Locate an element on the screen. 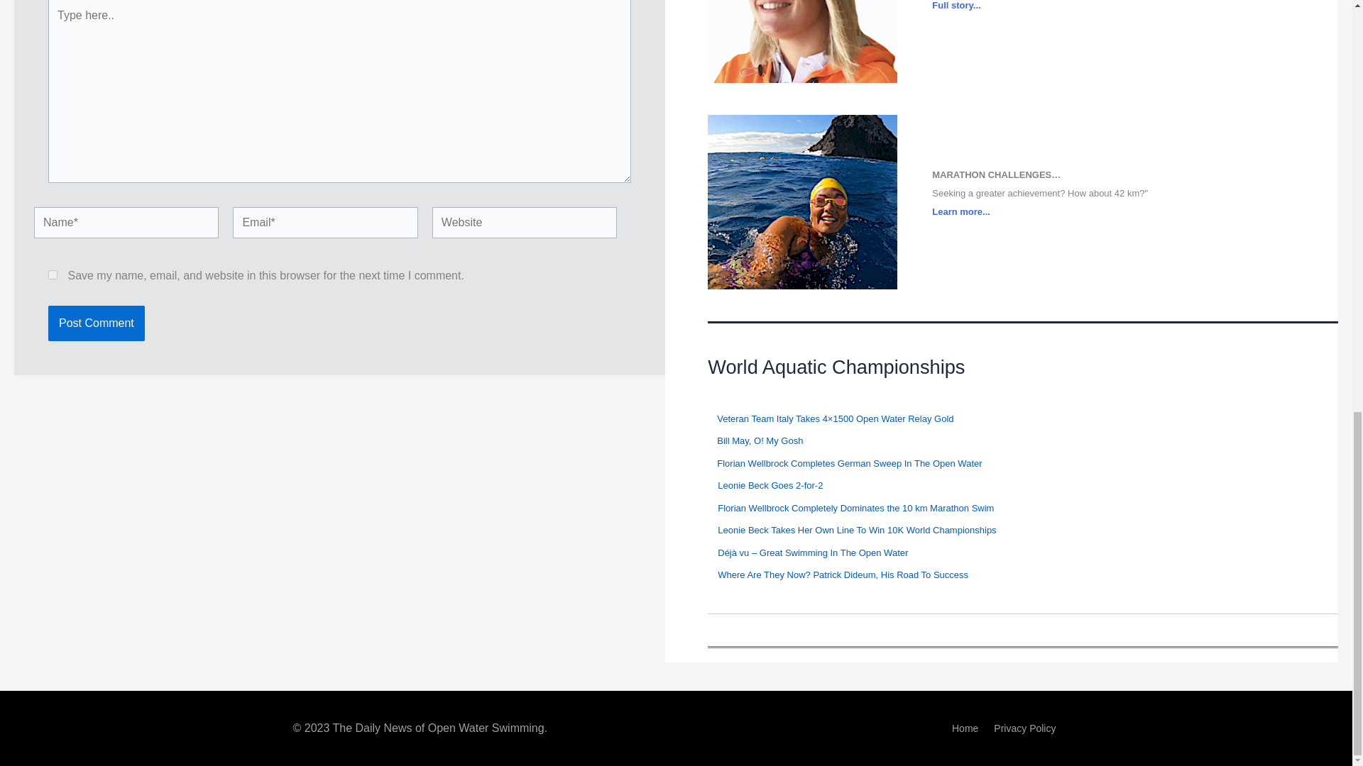 The width and height of the screenshot is (1363, 766). Leonie Beck Goes 2-for-2 is located at coordinates (770, 485).